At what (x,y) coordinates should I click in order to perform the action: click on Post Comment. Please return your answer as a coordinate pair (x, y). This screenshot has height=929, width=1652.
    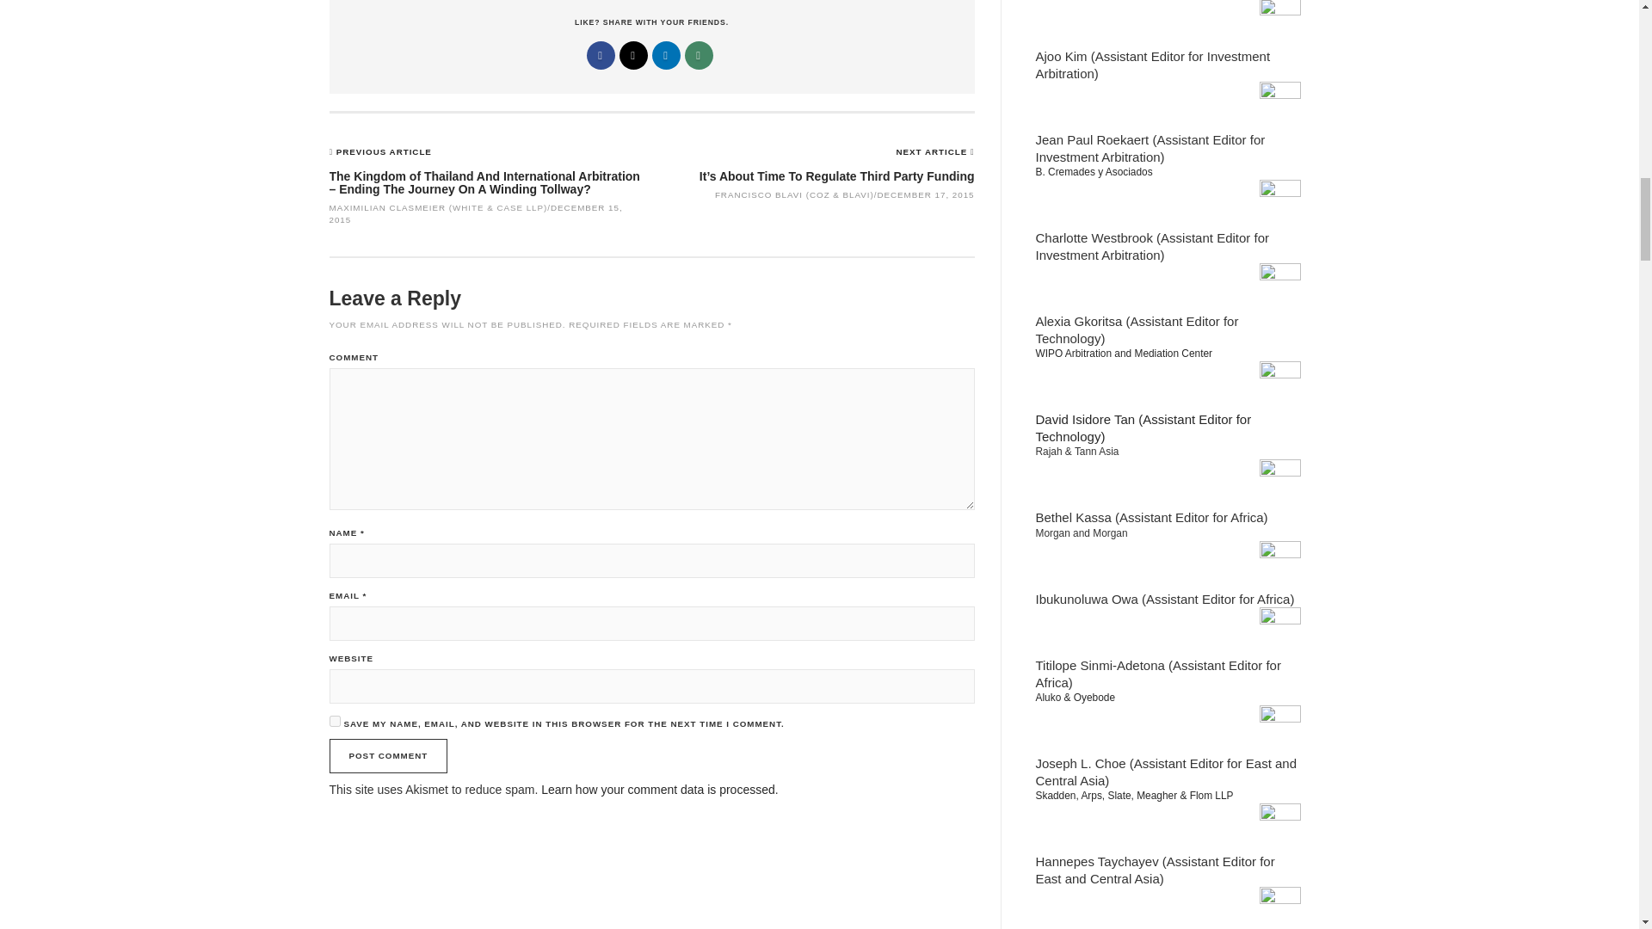
    Looking at the image, I should click on (388, 755).